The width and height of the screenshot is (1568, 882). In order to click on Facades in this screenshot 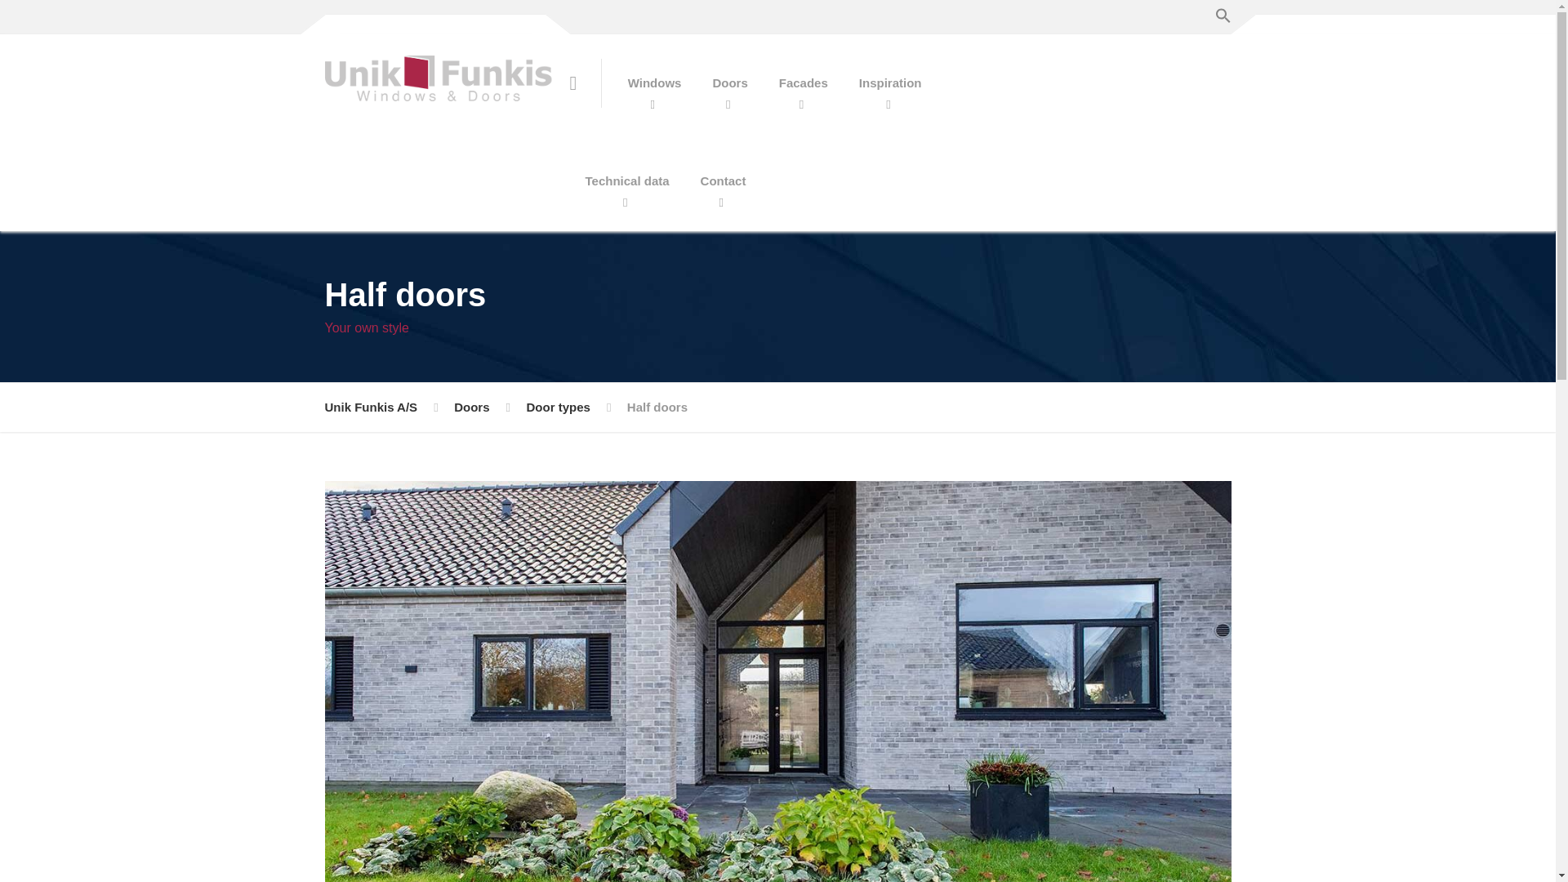, I will do `click(804, 83)`.